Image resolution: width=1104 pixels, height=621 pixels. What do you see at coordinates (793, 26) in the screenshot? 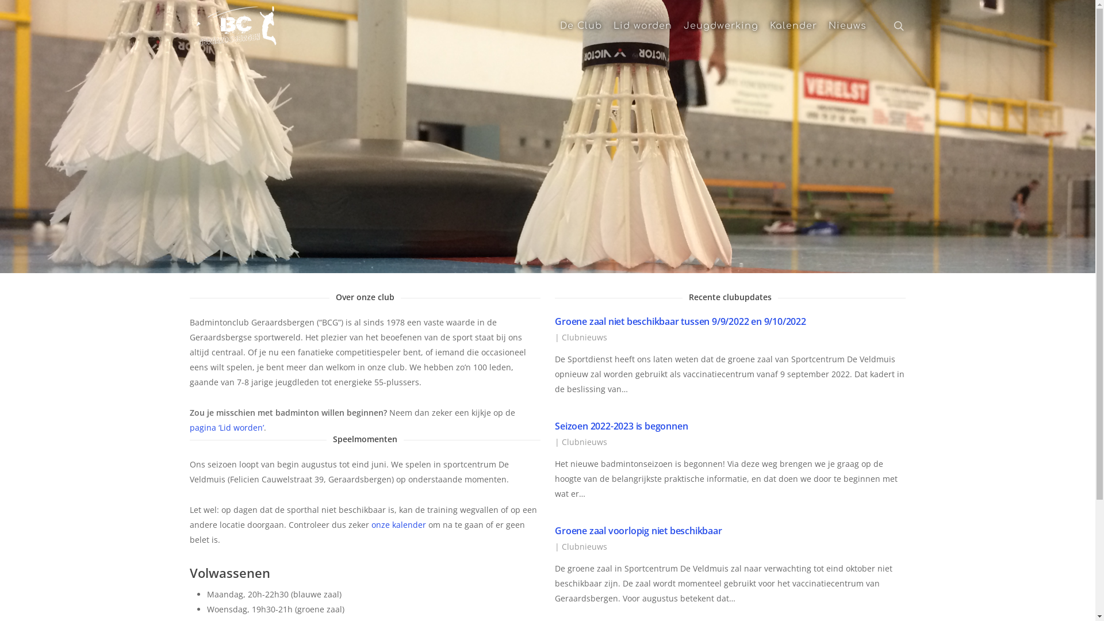
I see `Kalender` at bounding box center [793, 26].